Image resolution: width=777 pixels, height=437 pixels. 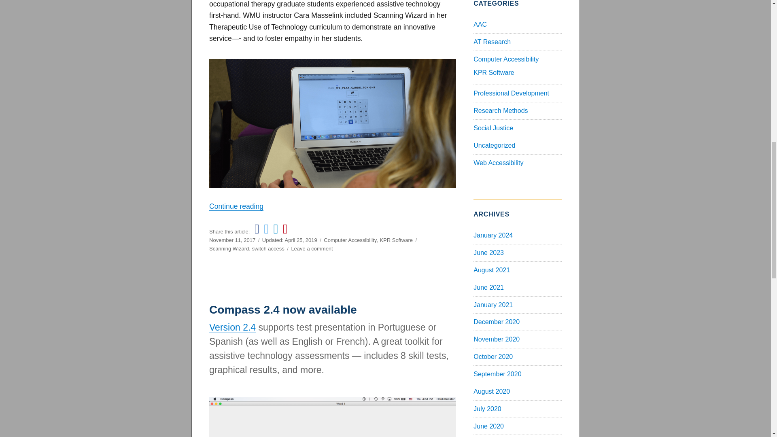 What do you see at coordinates (282, 309) in the screenshot?
I see `Compass 2.4 now available` at bounding box center [282, 309].